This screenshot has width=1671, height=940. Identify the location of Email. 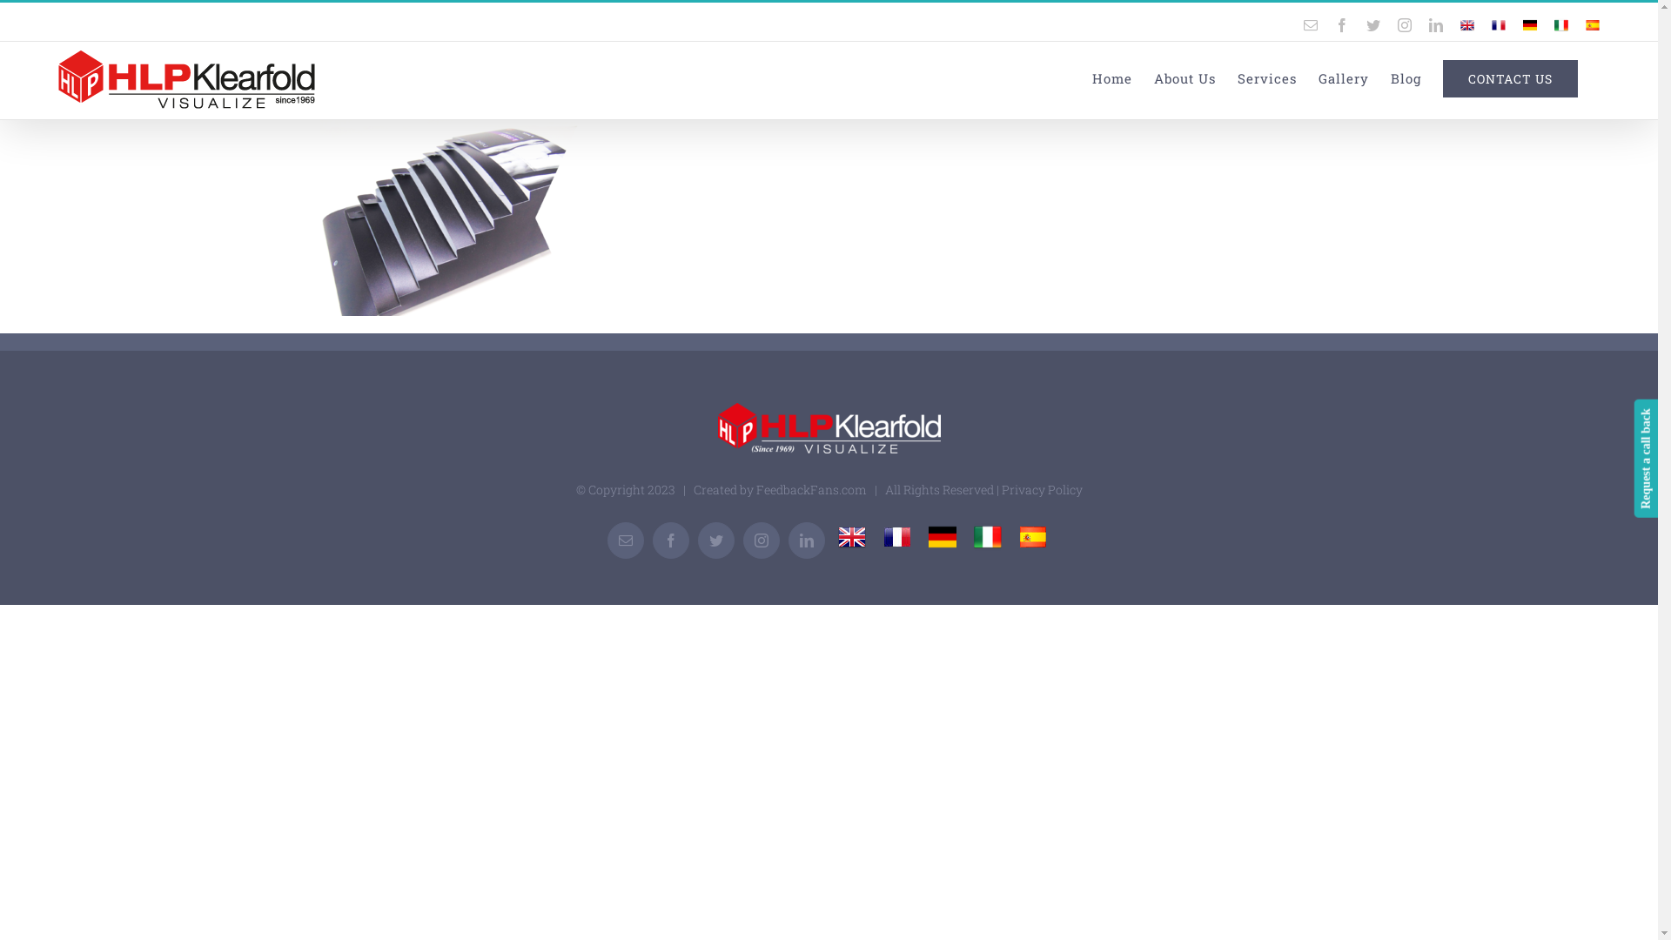
(1311, 25).